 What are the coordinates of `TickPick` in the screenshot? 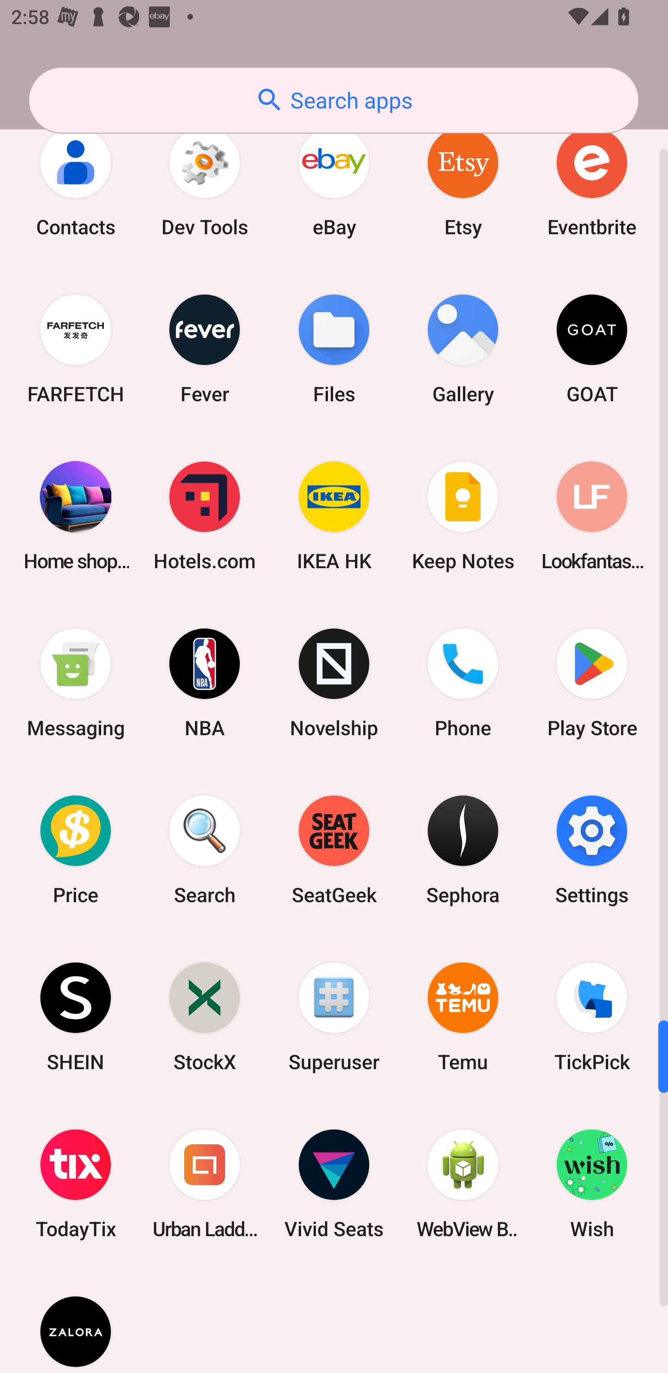 It's located at (592, 1016).